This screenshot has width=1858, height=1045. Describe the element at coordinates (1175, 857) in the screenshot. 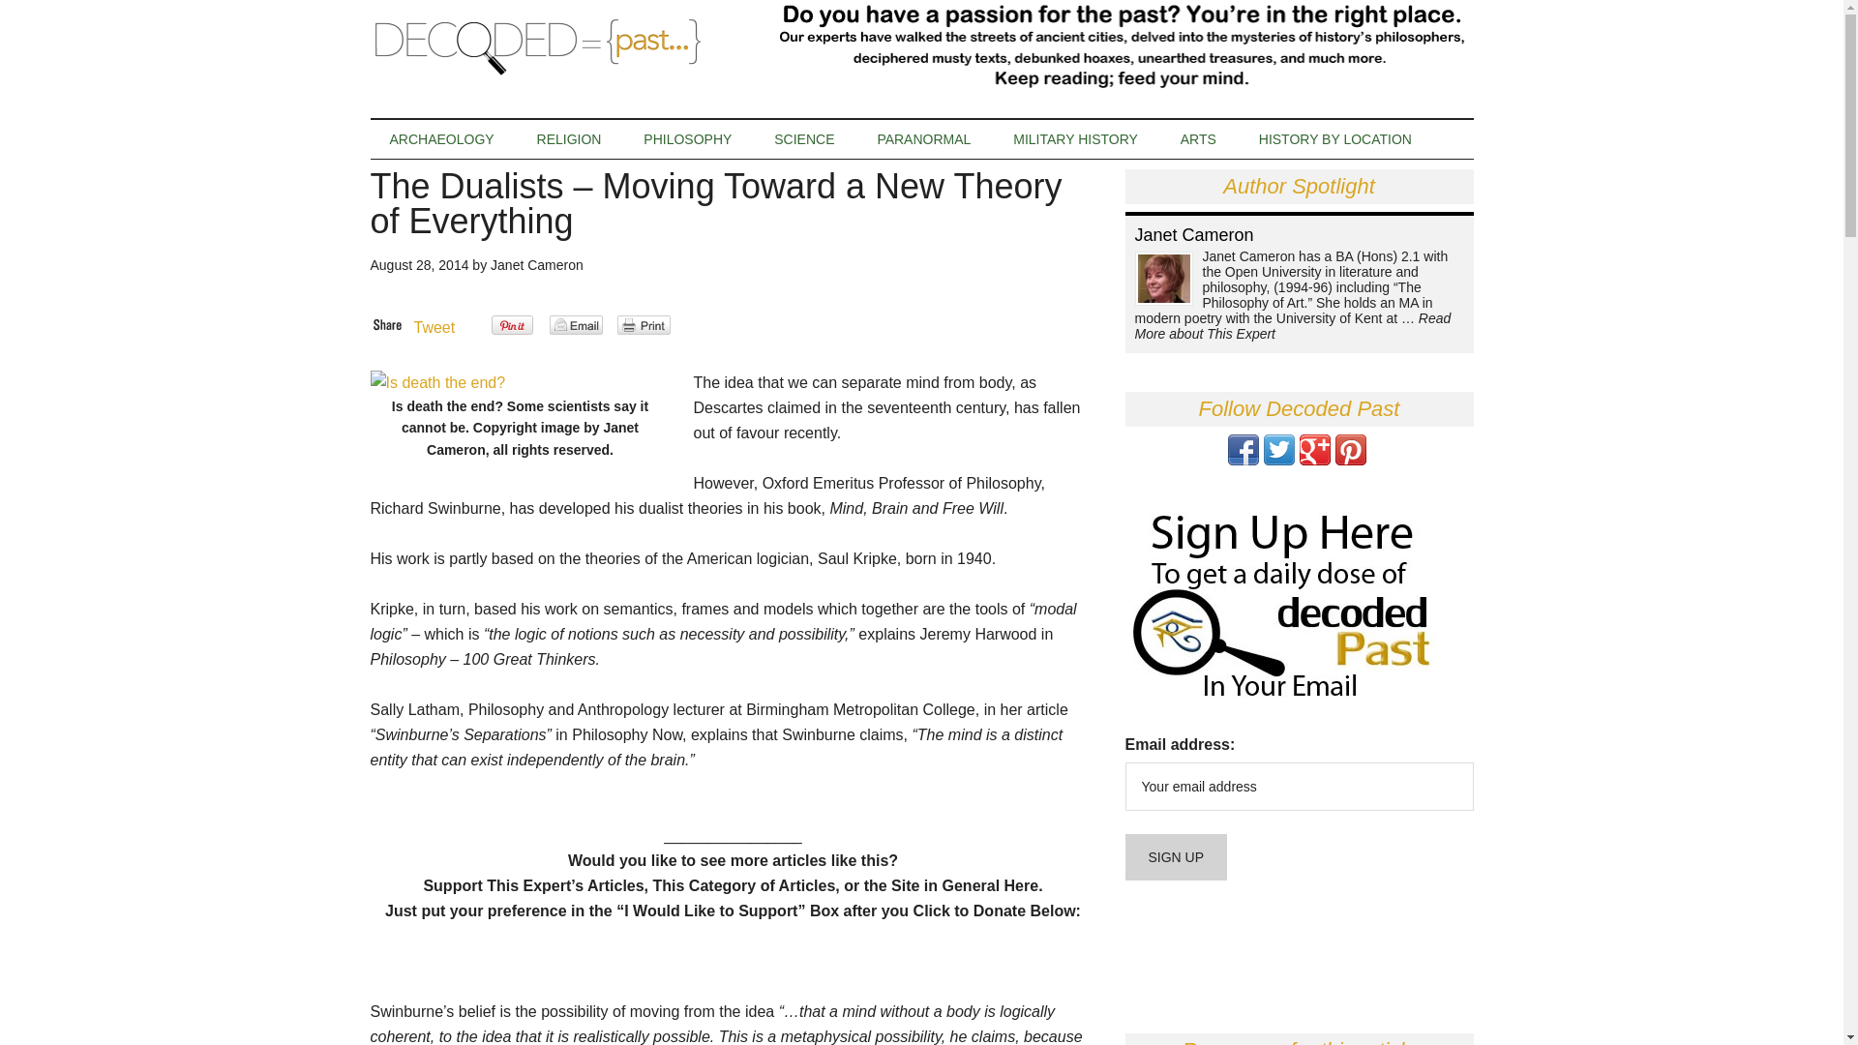

I see `Sign up` at that location.